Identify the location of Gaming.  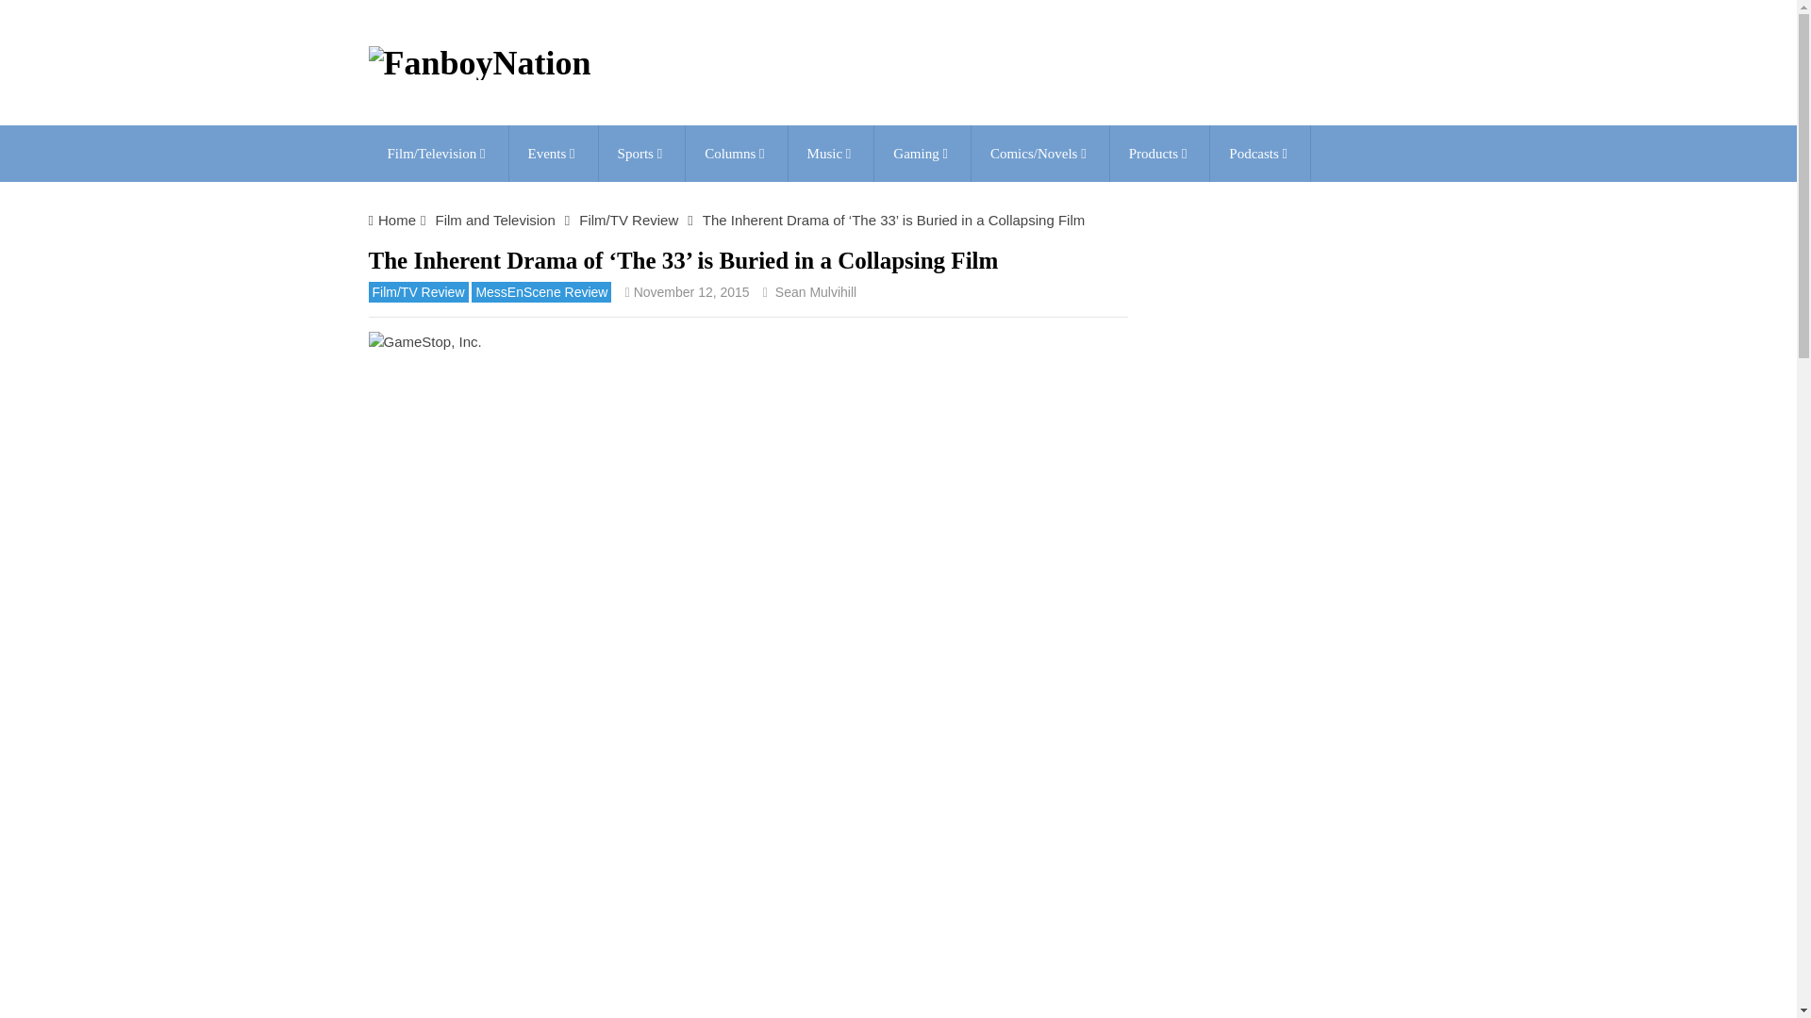
(922, 153).